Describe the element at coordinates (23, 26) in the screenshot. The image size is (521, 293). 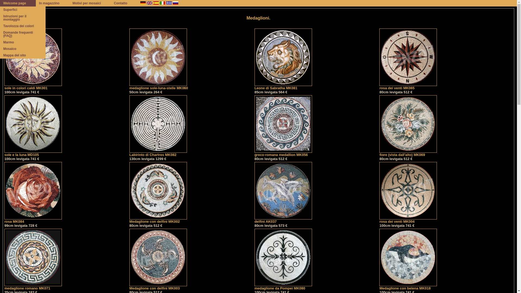
I see `Tavolozza dei colori` at that location.